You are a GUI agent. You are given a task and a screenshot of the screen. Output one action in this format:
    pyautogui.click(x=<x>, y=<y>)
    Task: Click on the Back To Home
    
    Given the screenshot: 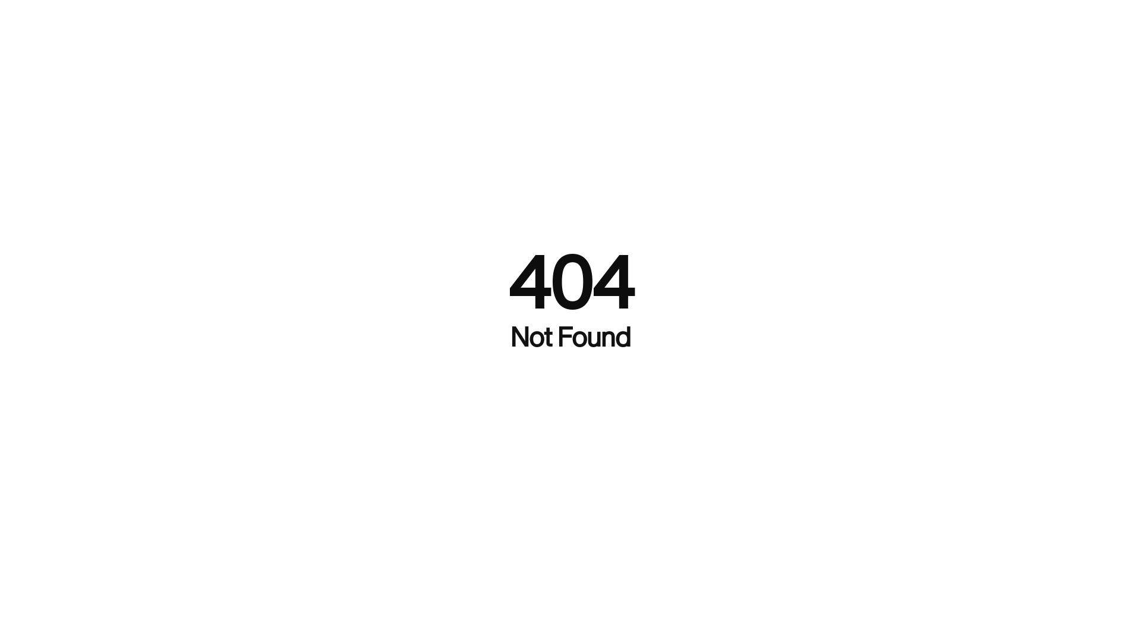 What is the action you would take?
    pyautogui.click(x=570, y=385)
    